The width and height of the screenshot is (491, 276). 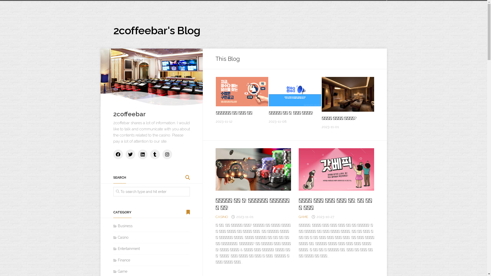 I want to click on instagram, so click(x=167, y=154).